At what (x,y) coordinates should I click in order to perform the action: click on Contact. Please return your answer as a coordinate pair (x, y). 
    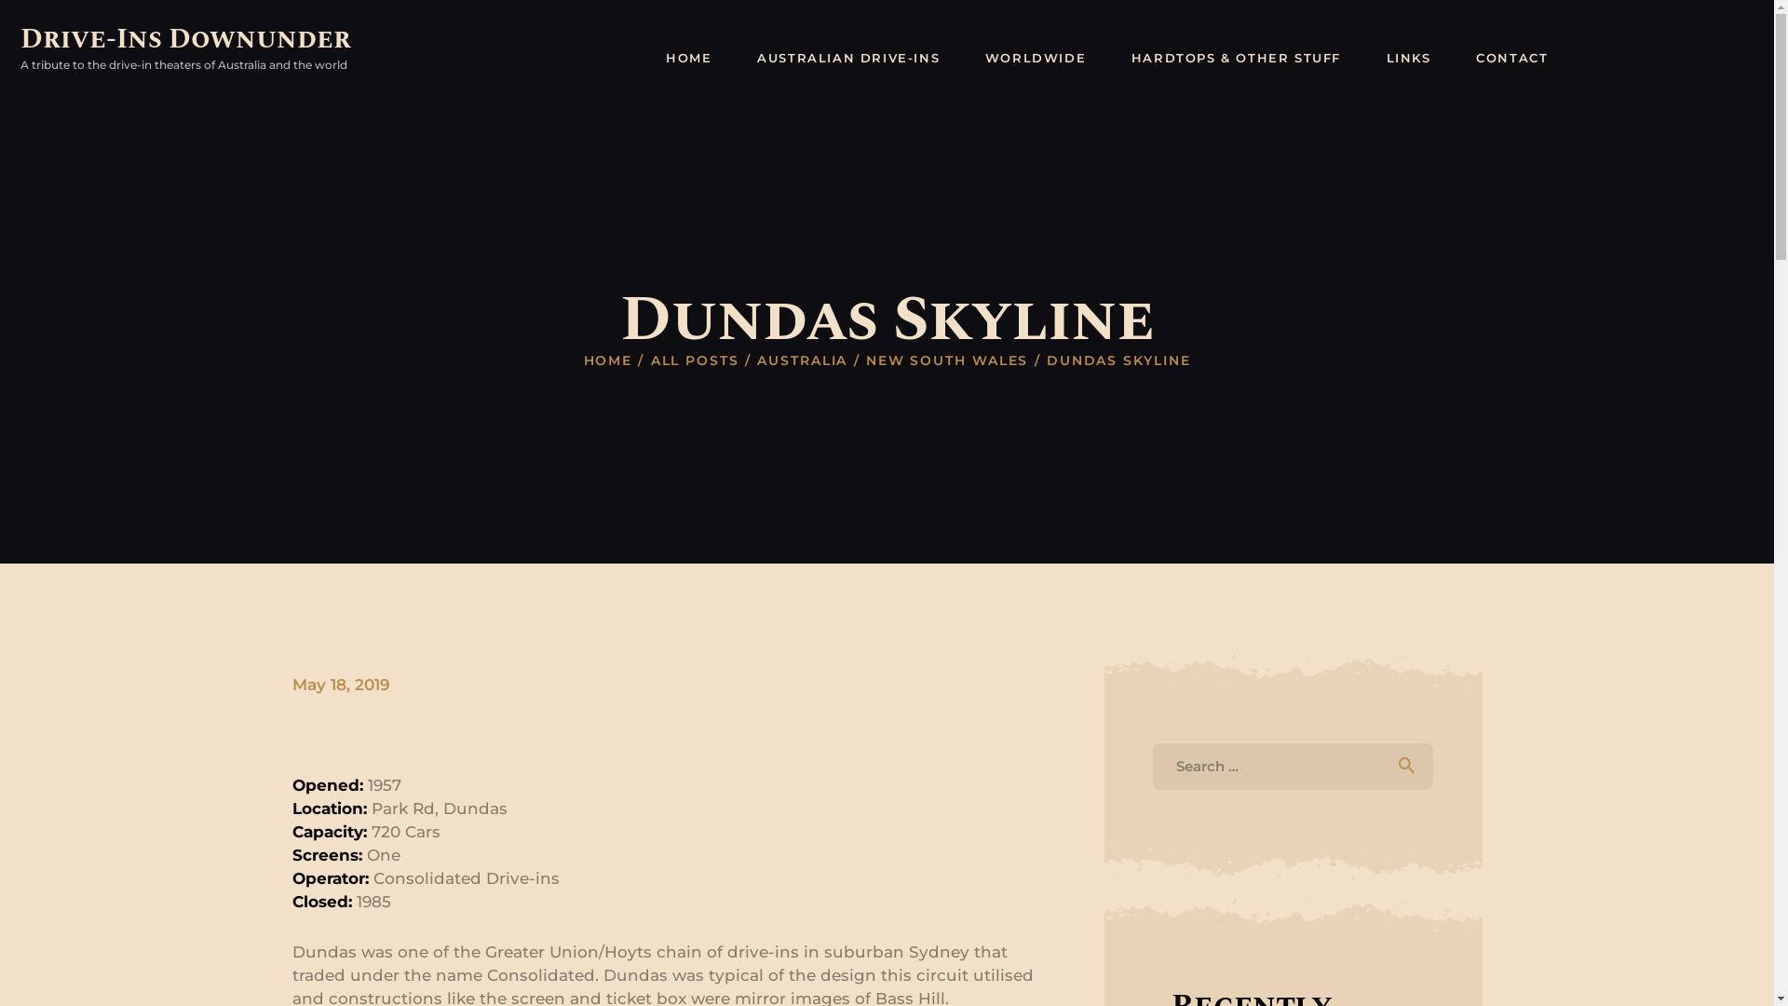
    Looking at the image, I should click on (1270, 868).